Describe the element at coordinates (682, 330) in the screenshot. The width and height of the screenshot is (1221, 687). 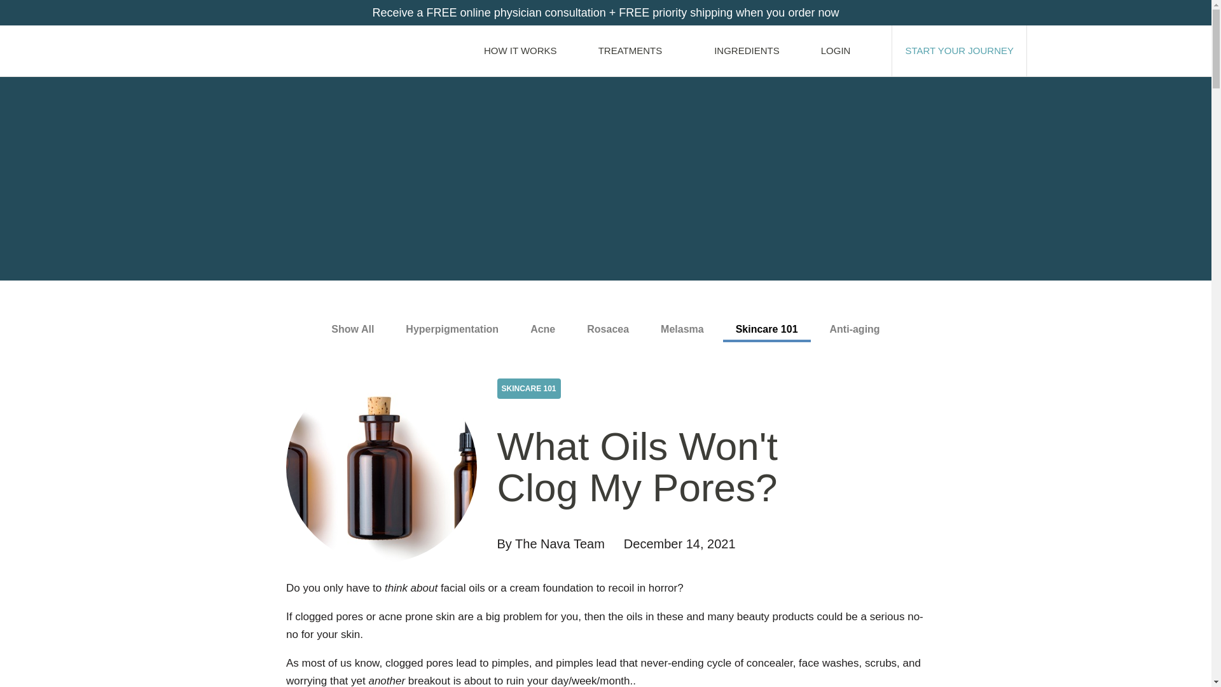
I see `Melasma` at that location.